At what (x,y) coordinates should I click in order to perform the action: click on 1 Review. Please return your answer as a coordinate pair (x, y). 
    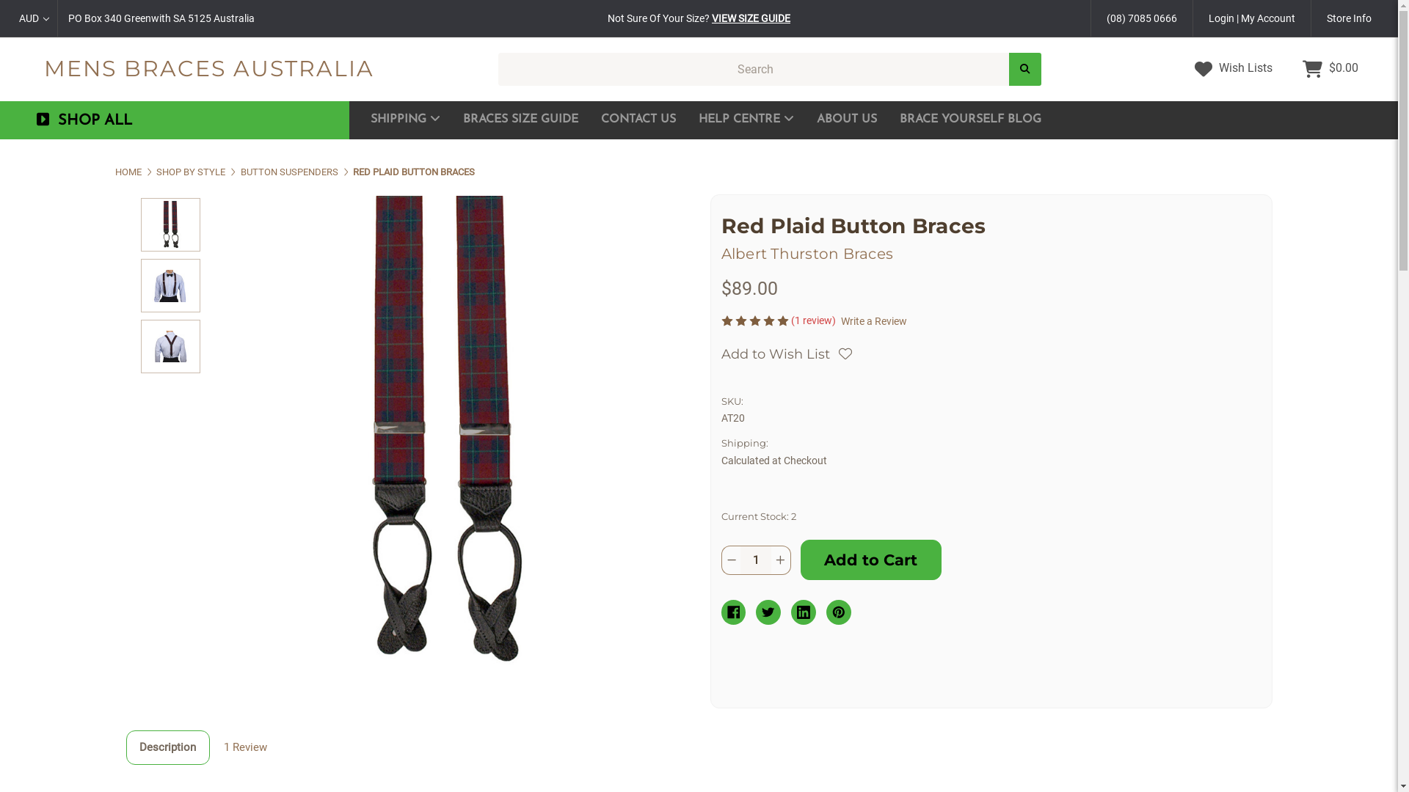
    Looking at the image, I should click on (245, 747).